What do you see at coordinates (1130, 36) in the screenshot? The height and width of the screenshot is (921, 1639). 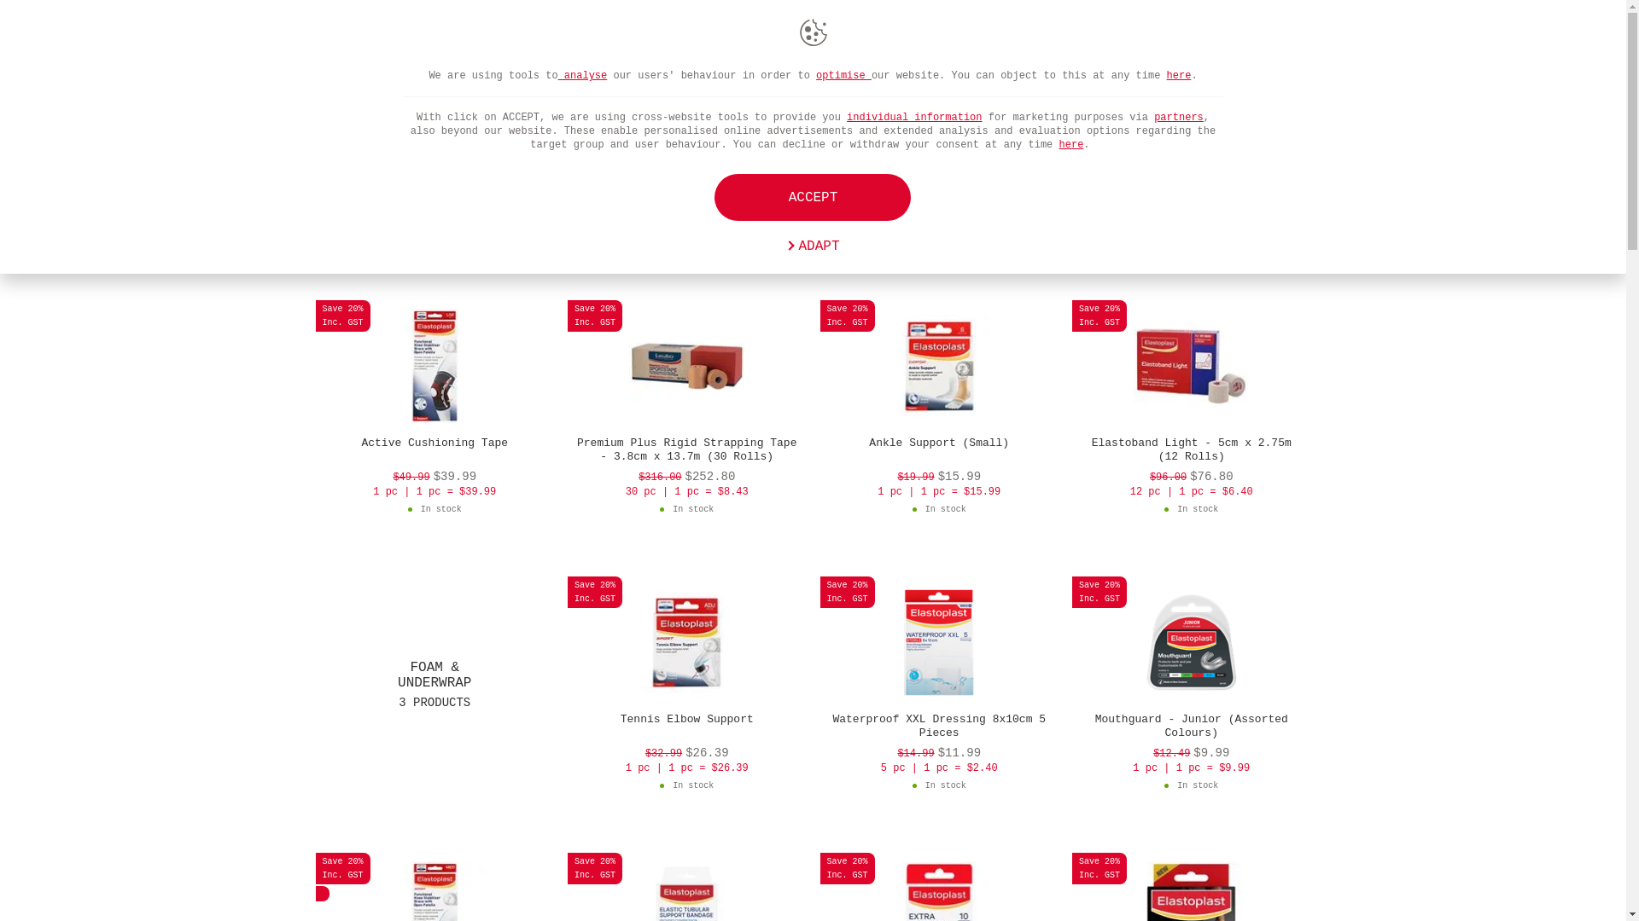 I see `Go To Cart` at bounding box center [1130, 36].